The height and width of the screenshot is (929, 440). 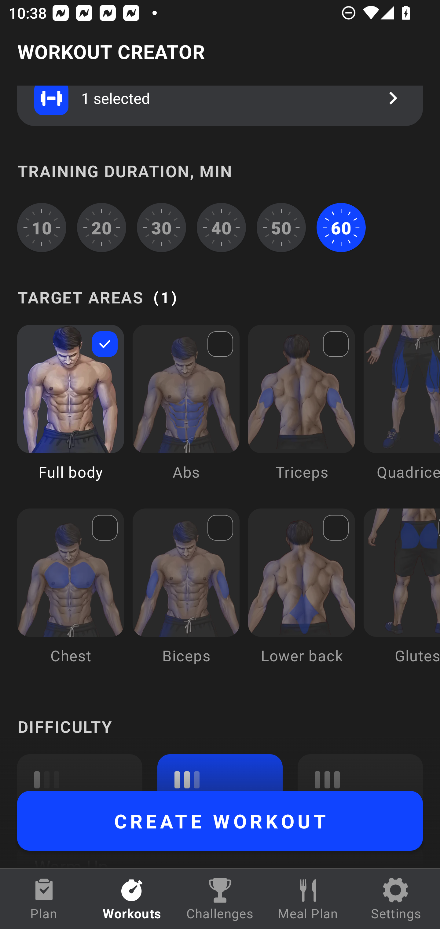 I want to click on 20, so click(x=102, y=227).